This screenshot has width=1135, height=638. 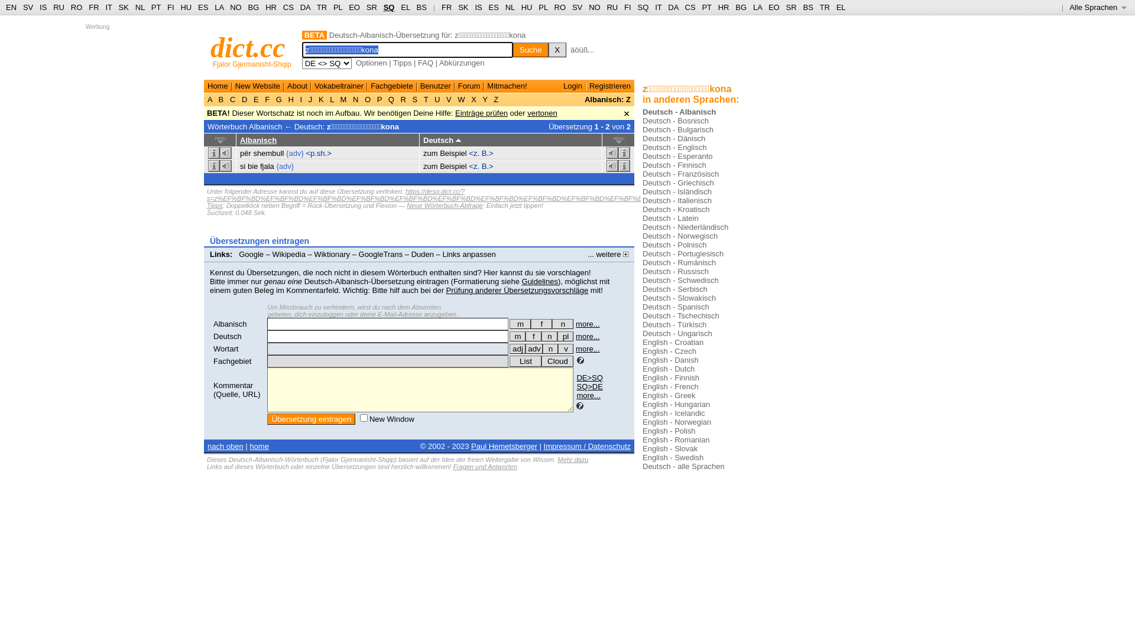 I want to click on SR, so click(x=792, y=7).